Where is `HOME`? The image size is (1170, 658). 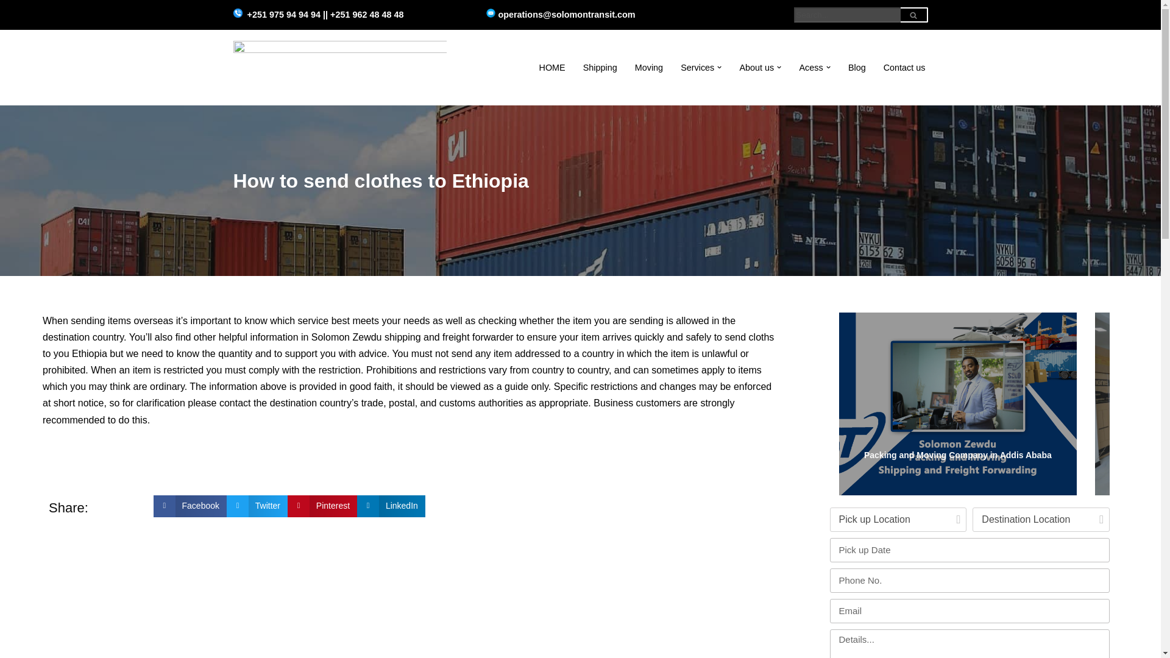 HOME is located at coordinates (552, 67).